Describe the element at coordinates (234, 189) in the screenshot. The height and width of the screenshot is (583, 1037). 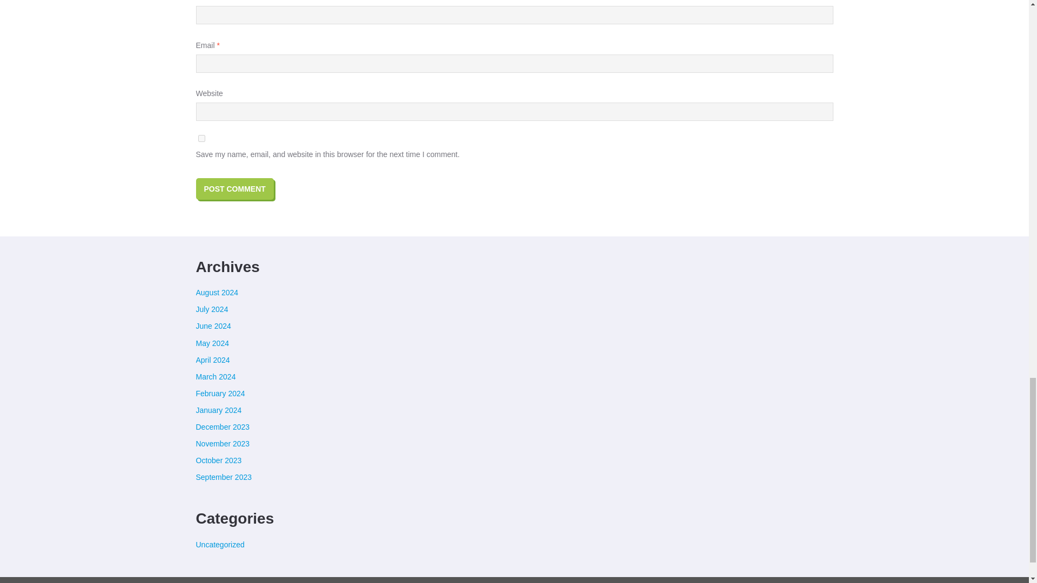
I see `Post Comment` at that location.